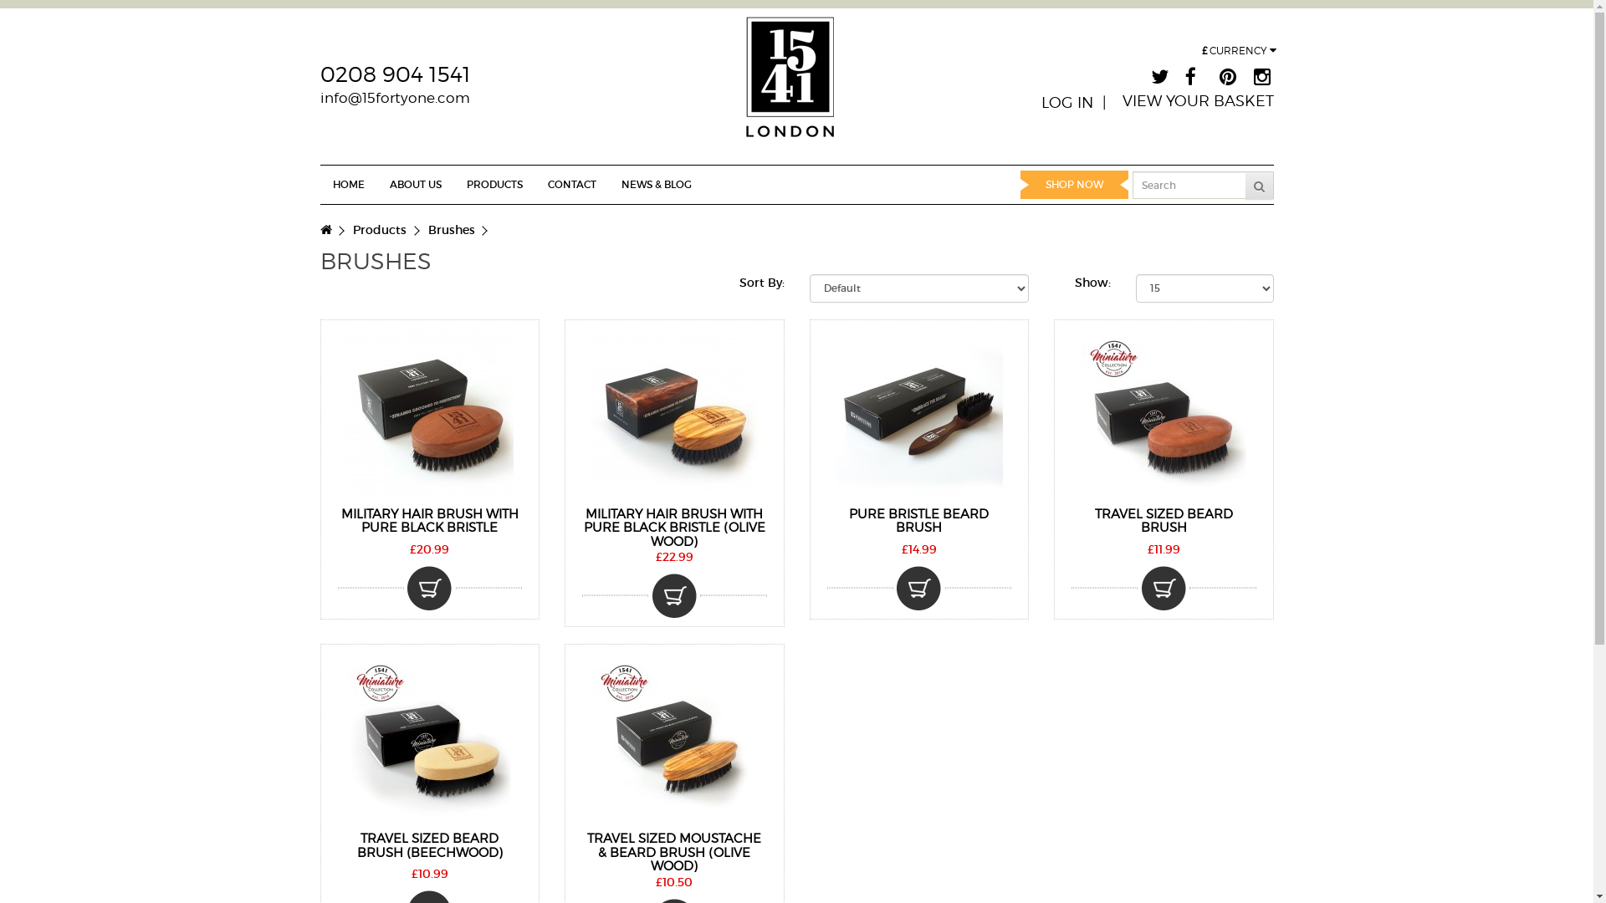 The image size is (1606, 903). What do you see at coordinates (1107, 103) in the screenshot?
I see `|` at bounding box center [1107, 103].